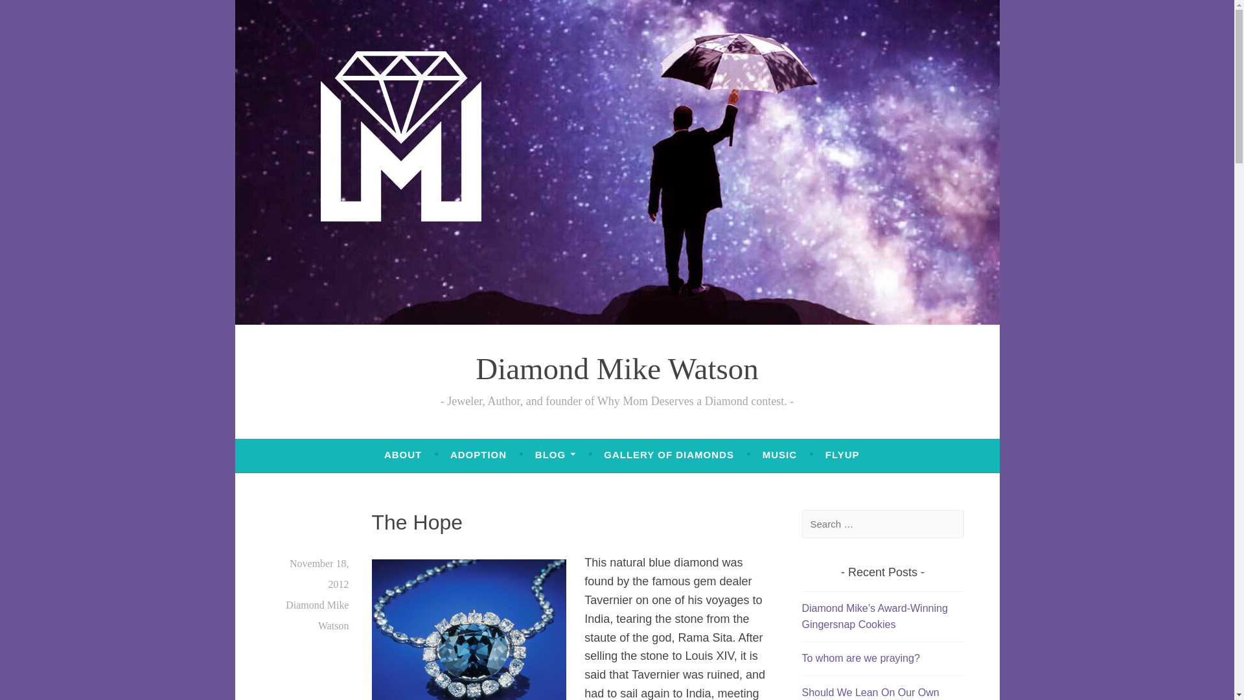 Image resolution: width=1244 pixels, height=700 pixels. Describe the element at coordinates (779, 455) in the screenshot. I see `MUSIC` at that location.